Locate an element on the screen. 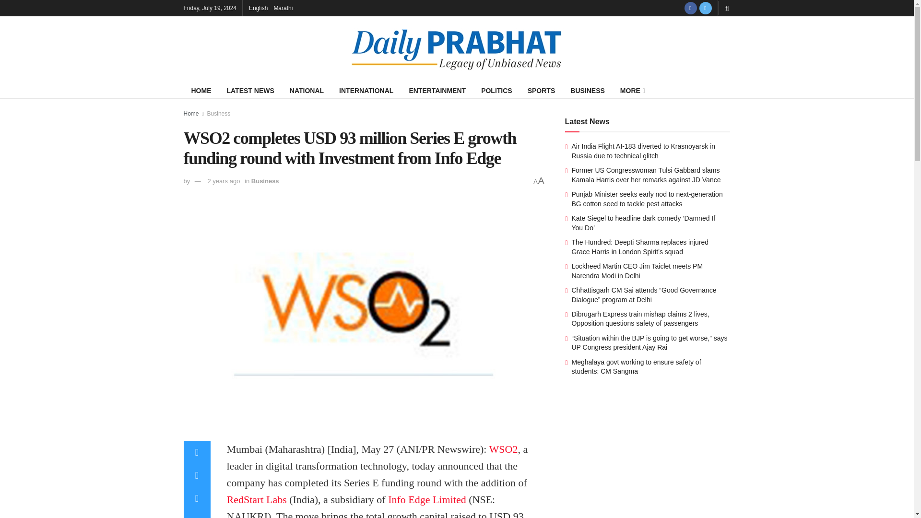  LATEST NEWS is located at coordinates (250, 90).